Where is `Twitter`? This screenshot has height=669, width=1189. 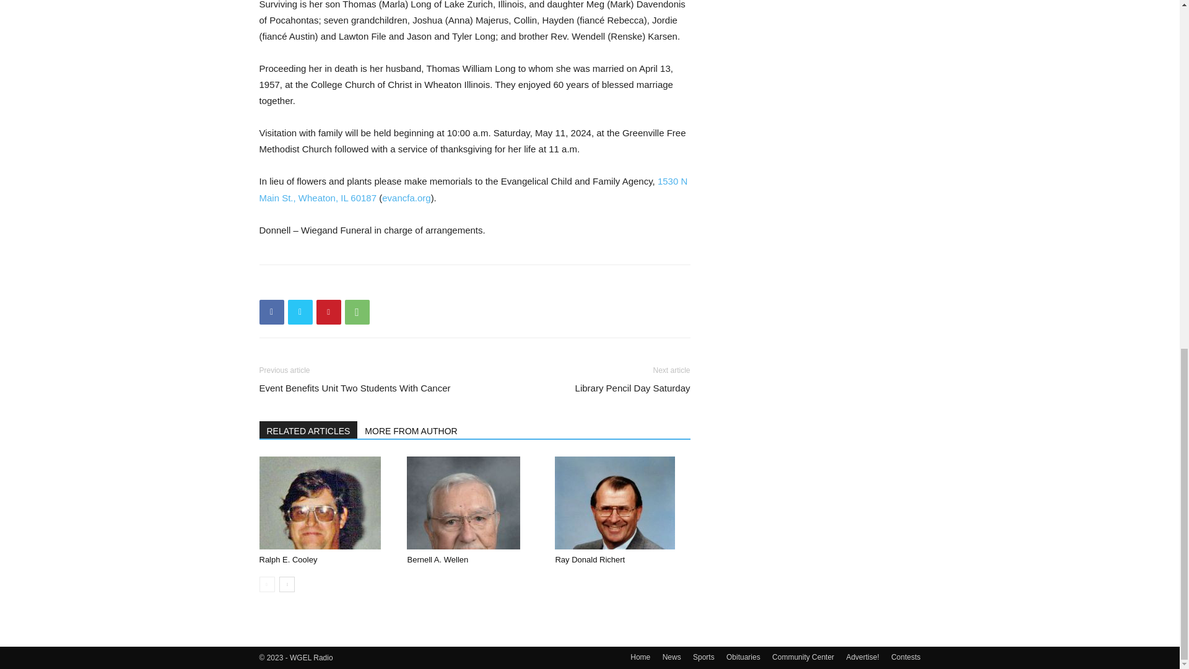 Twitter is located at coordinates (300, 312).